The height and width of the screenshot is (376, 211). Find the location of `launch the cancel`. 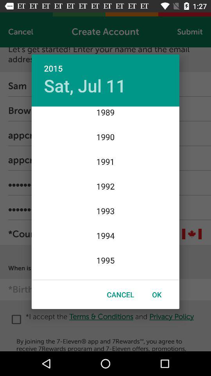

launch the cancel is located at coordinates (120, 295).